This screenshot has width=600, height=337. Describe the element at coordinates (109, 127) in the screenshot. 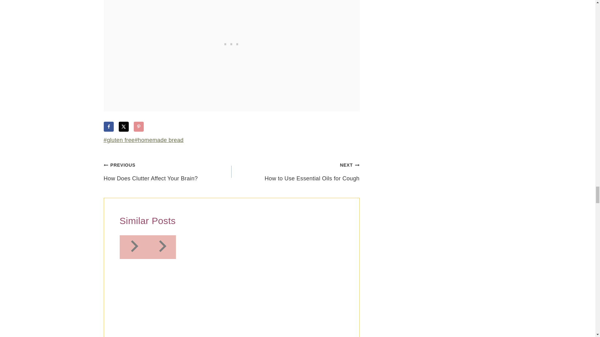

I see `Share on Facebook` at that location.